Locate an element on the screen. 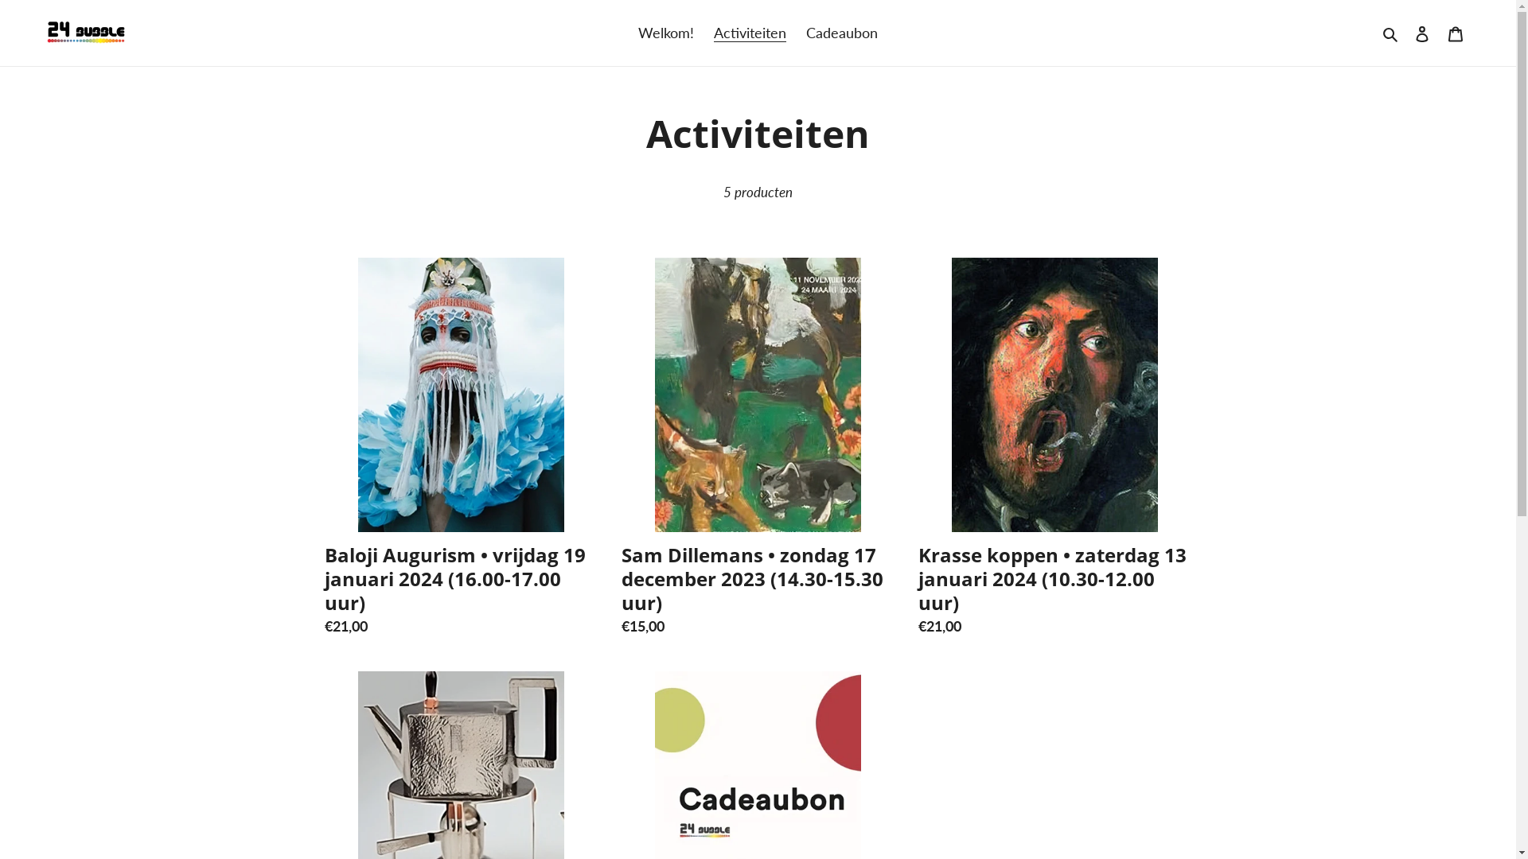  Zoeken is located at coordinates (1391, 33).